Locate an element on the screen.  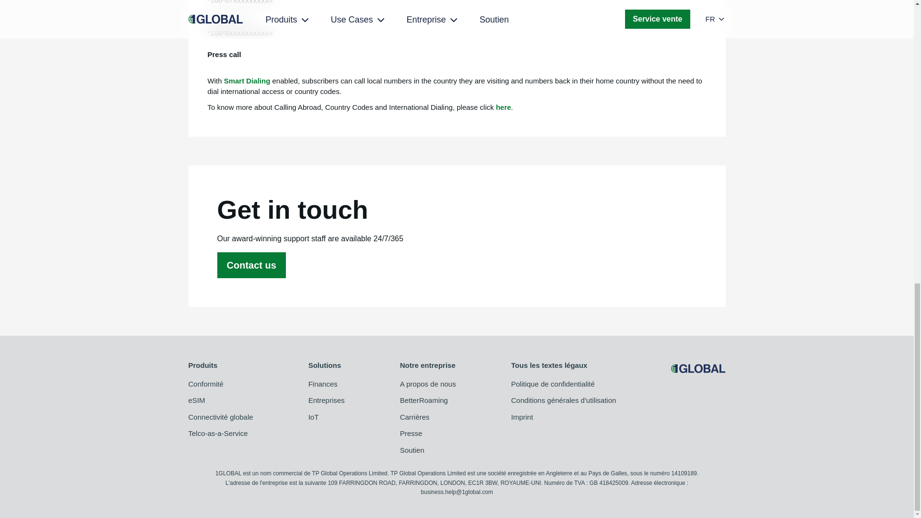
IoT is located at coordinates (326, 417).